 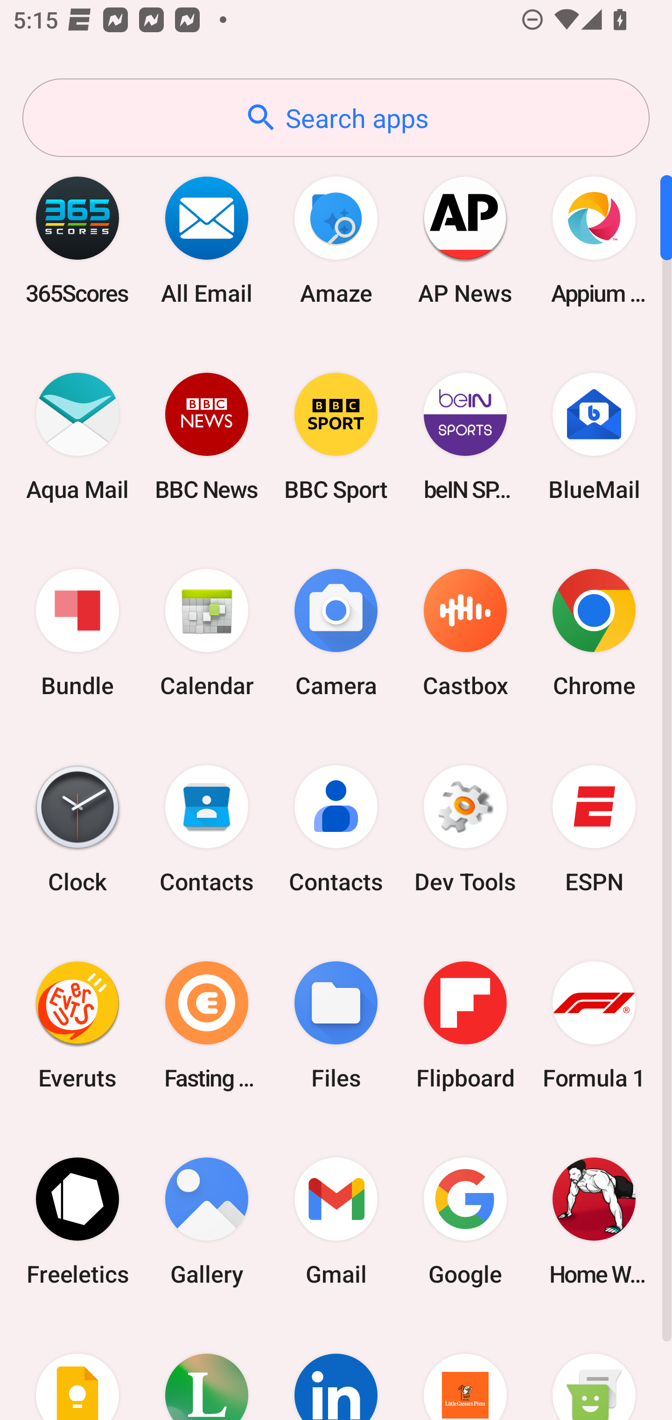 What do you see at coordinates (465, 1370) in the screenshot?
I see `Little Caesars Pizza` at bounding box center [465, 1370].